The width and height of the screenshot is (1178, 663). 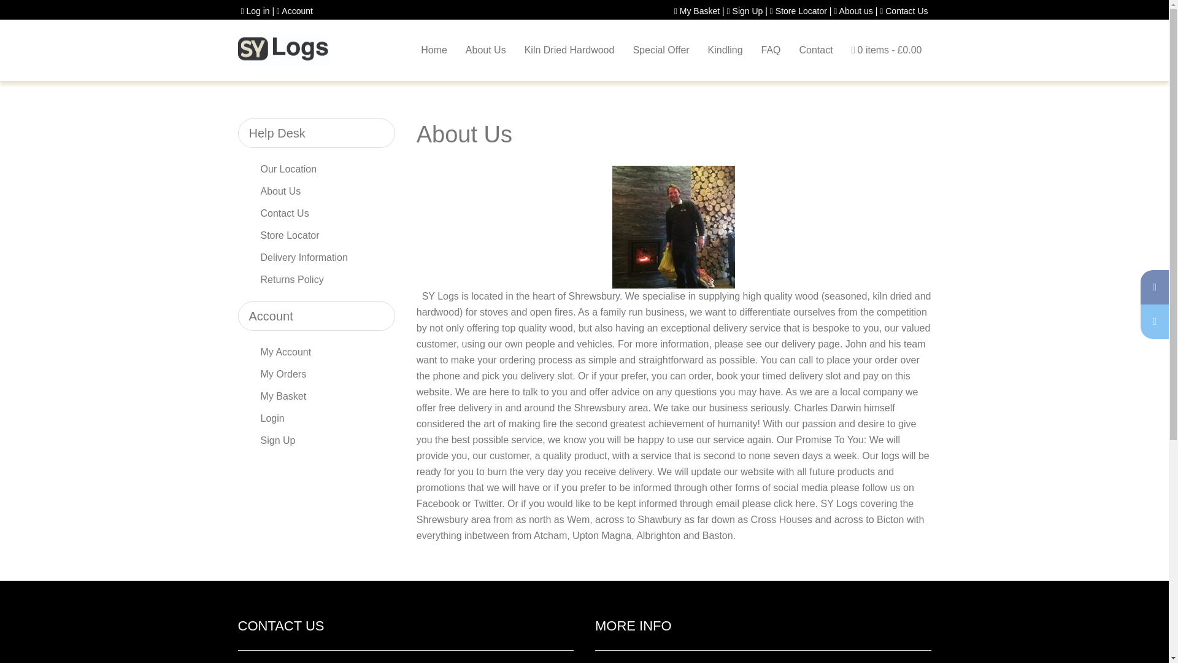 I want to click on  My Basket, so click(x=697, y=10).